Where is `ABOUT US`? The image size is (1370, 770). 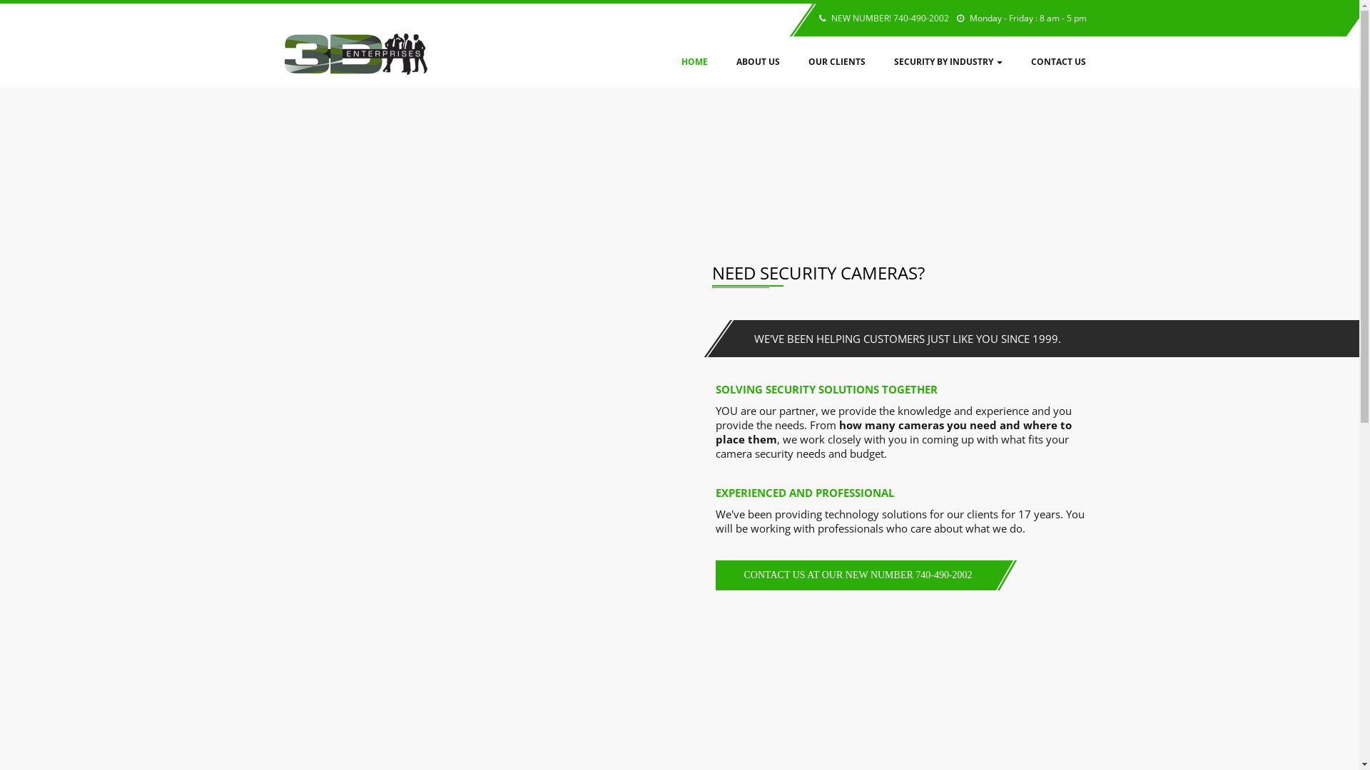
ABOUT US is located at coordinates (758, 62).